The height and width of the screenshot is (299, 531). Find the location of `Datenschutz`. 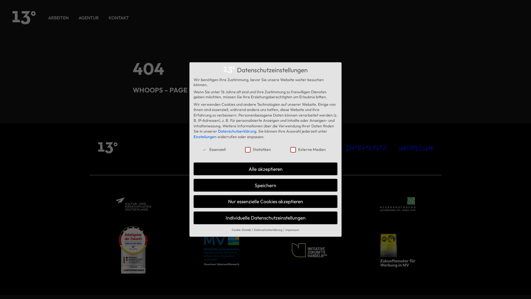

Datenschutz is located at coordinates (366, 148).